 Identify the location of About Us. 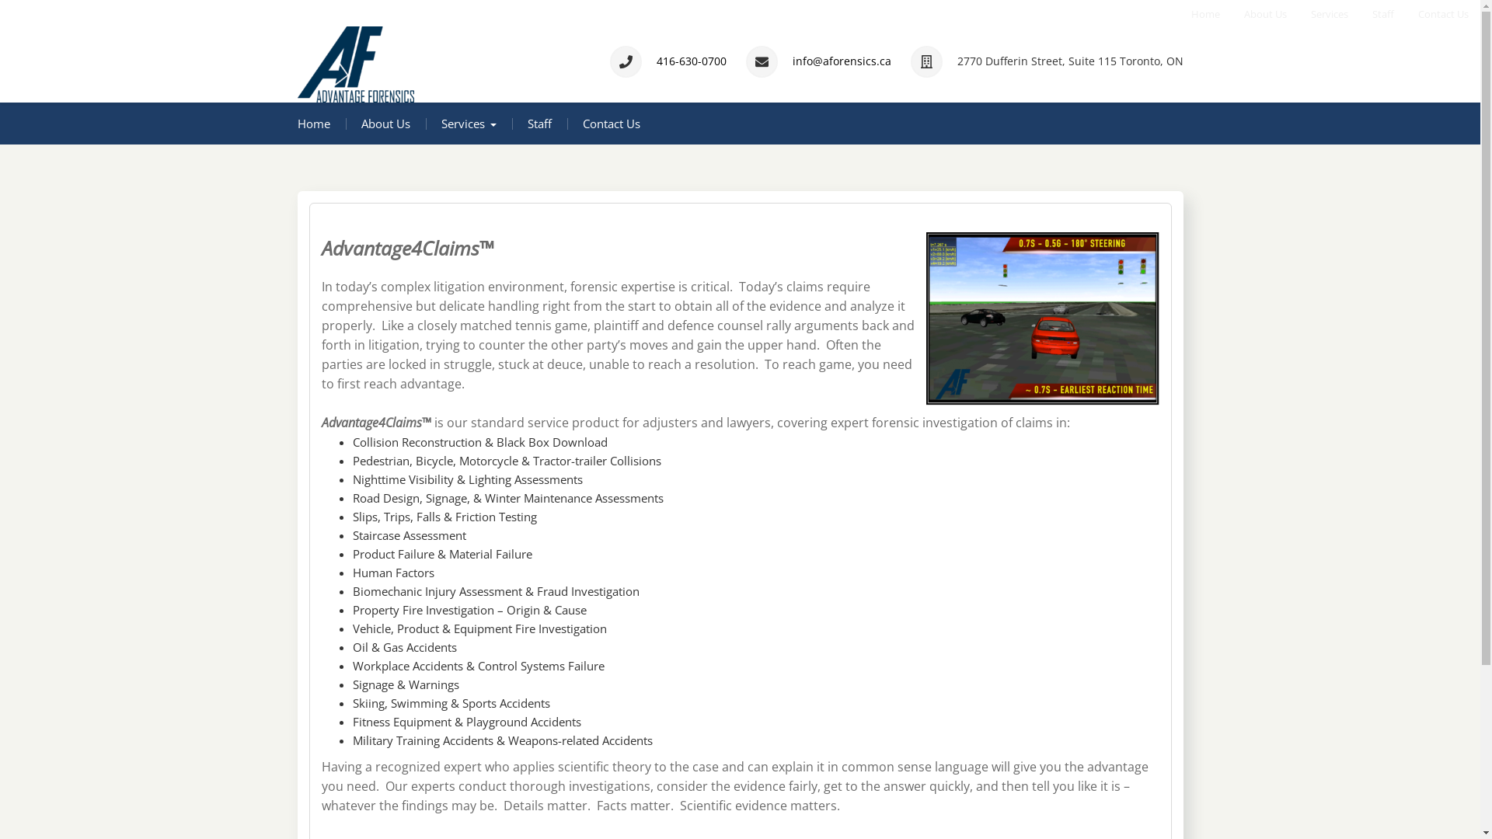
(1259, 14).